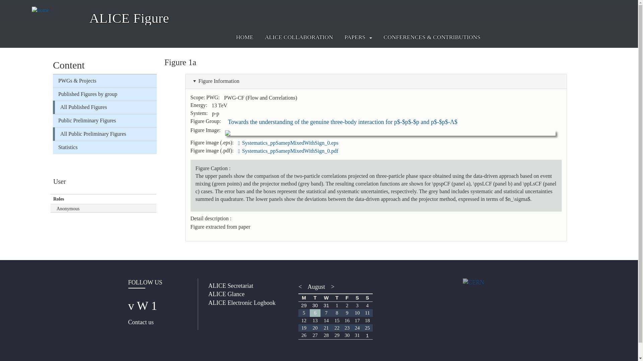 This screenshot has width=643, height=361. Describe the element at coordinates (129, 17) in the screenshot. I see `ALICE Figure` at that location.